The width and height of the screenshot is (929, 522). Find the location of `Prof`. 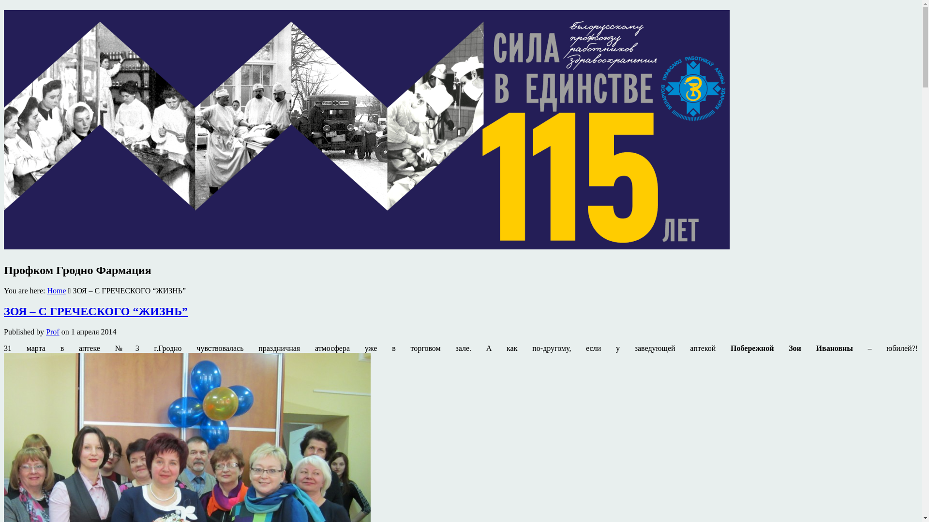

Prof is located at coordinates (52, 332).